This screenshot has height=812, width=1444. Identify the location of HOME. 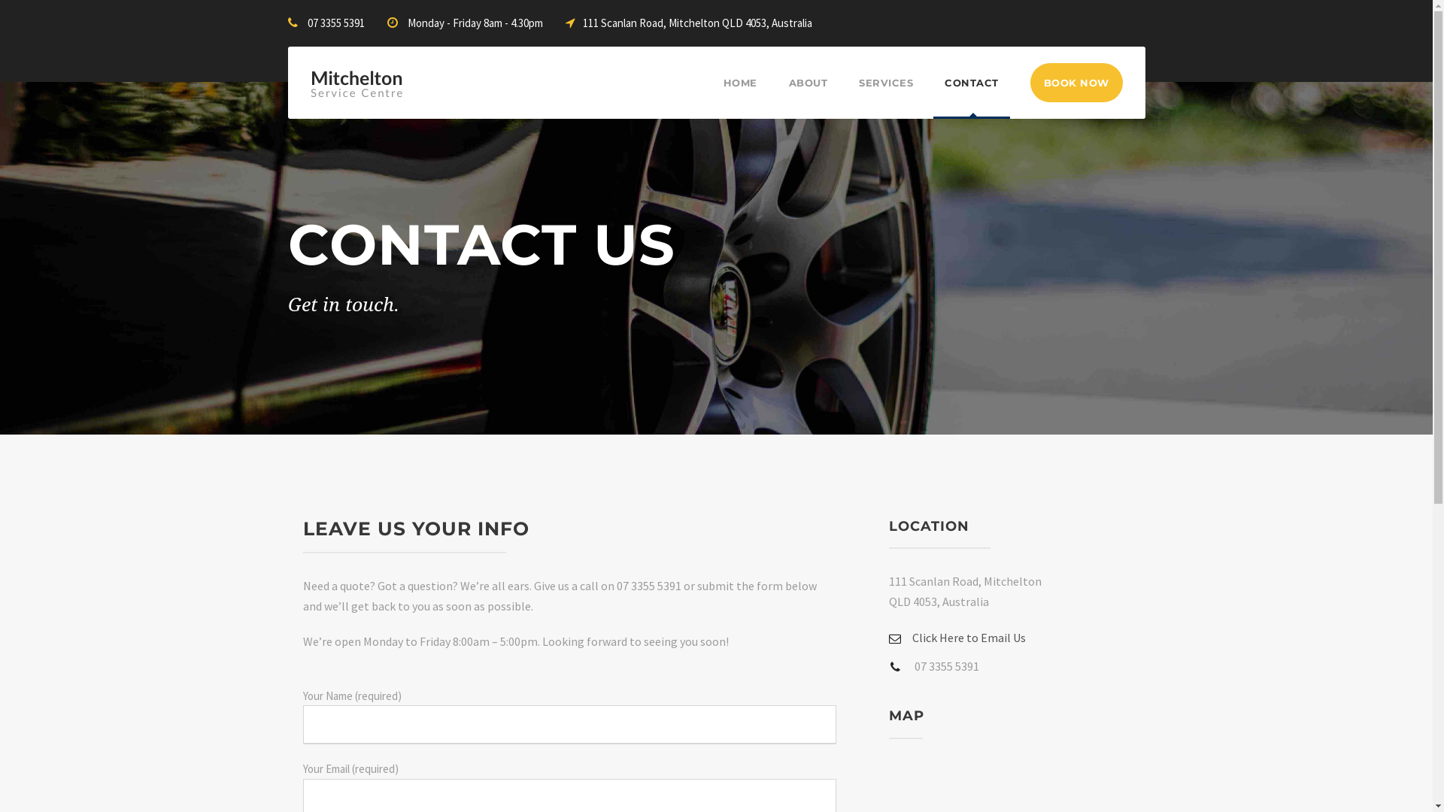
(740, 96).